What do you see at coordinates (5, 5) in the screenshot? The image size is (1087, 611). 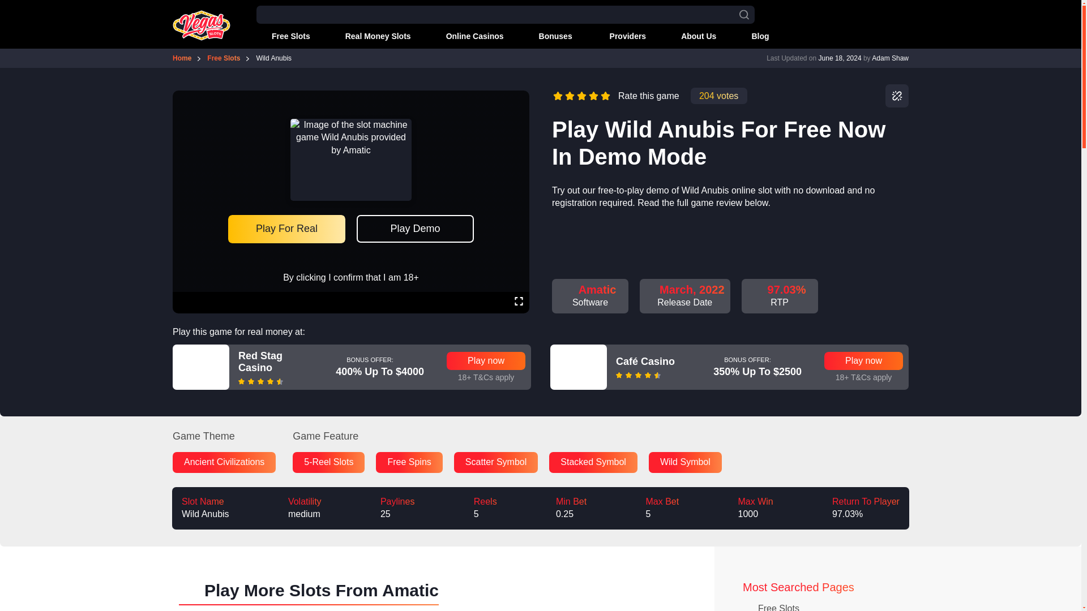 I see `Search` at bounding box center [5, 5].